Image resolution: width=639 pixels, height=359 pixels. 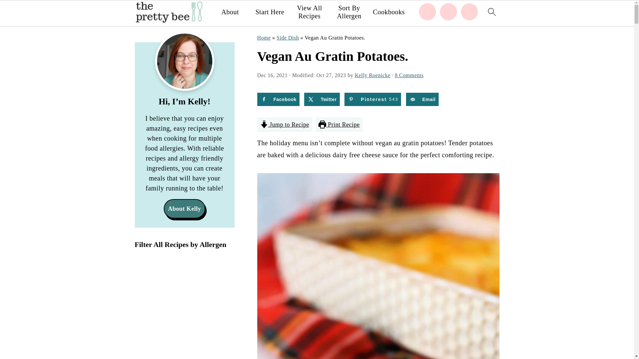 I want to click on Kelly Roenicke, so click(x=372, y=75).